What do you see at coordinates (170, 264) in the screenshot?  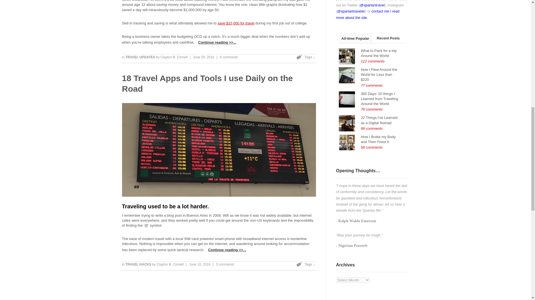 I see `Clayton B. Cornell` at bounding box center [170, 264].